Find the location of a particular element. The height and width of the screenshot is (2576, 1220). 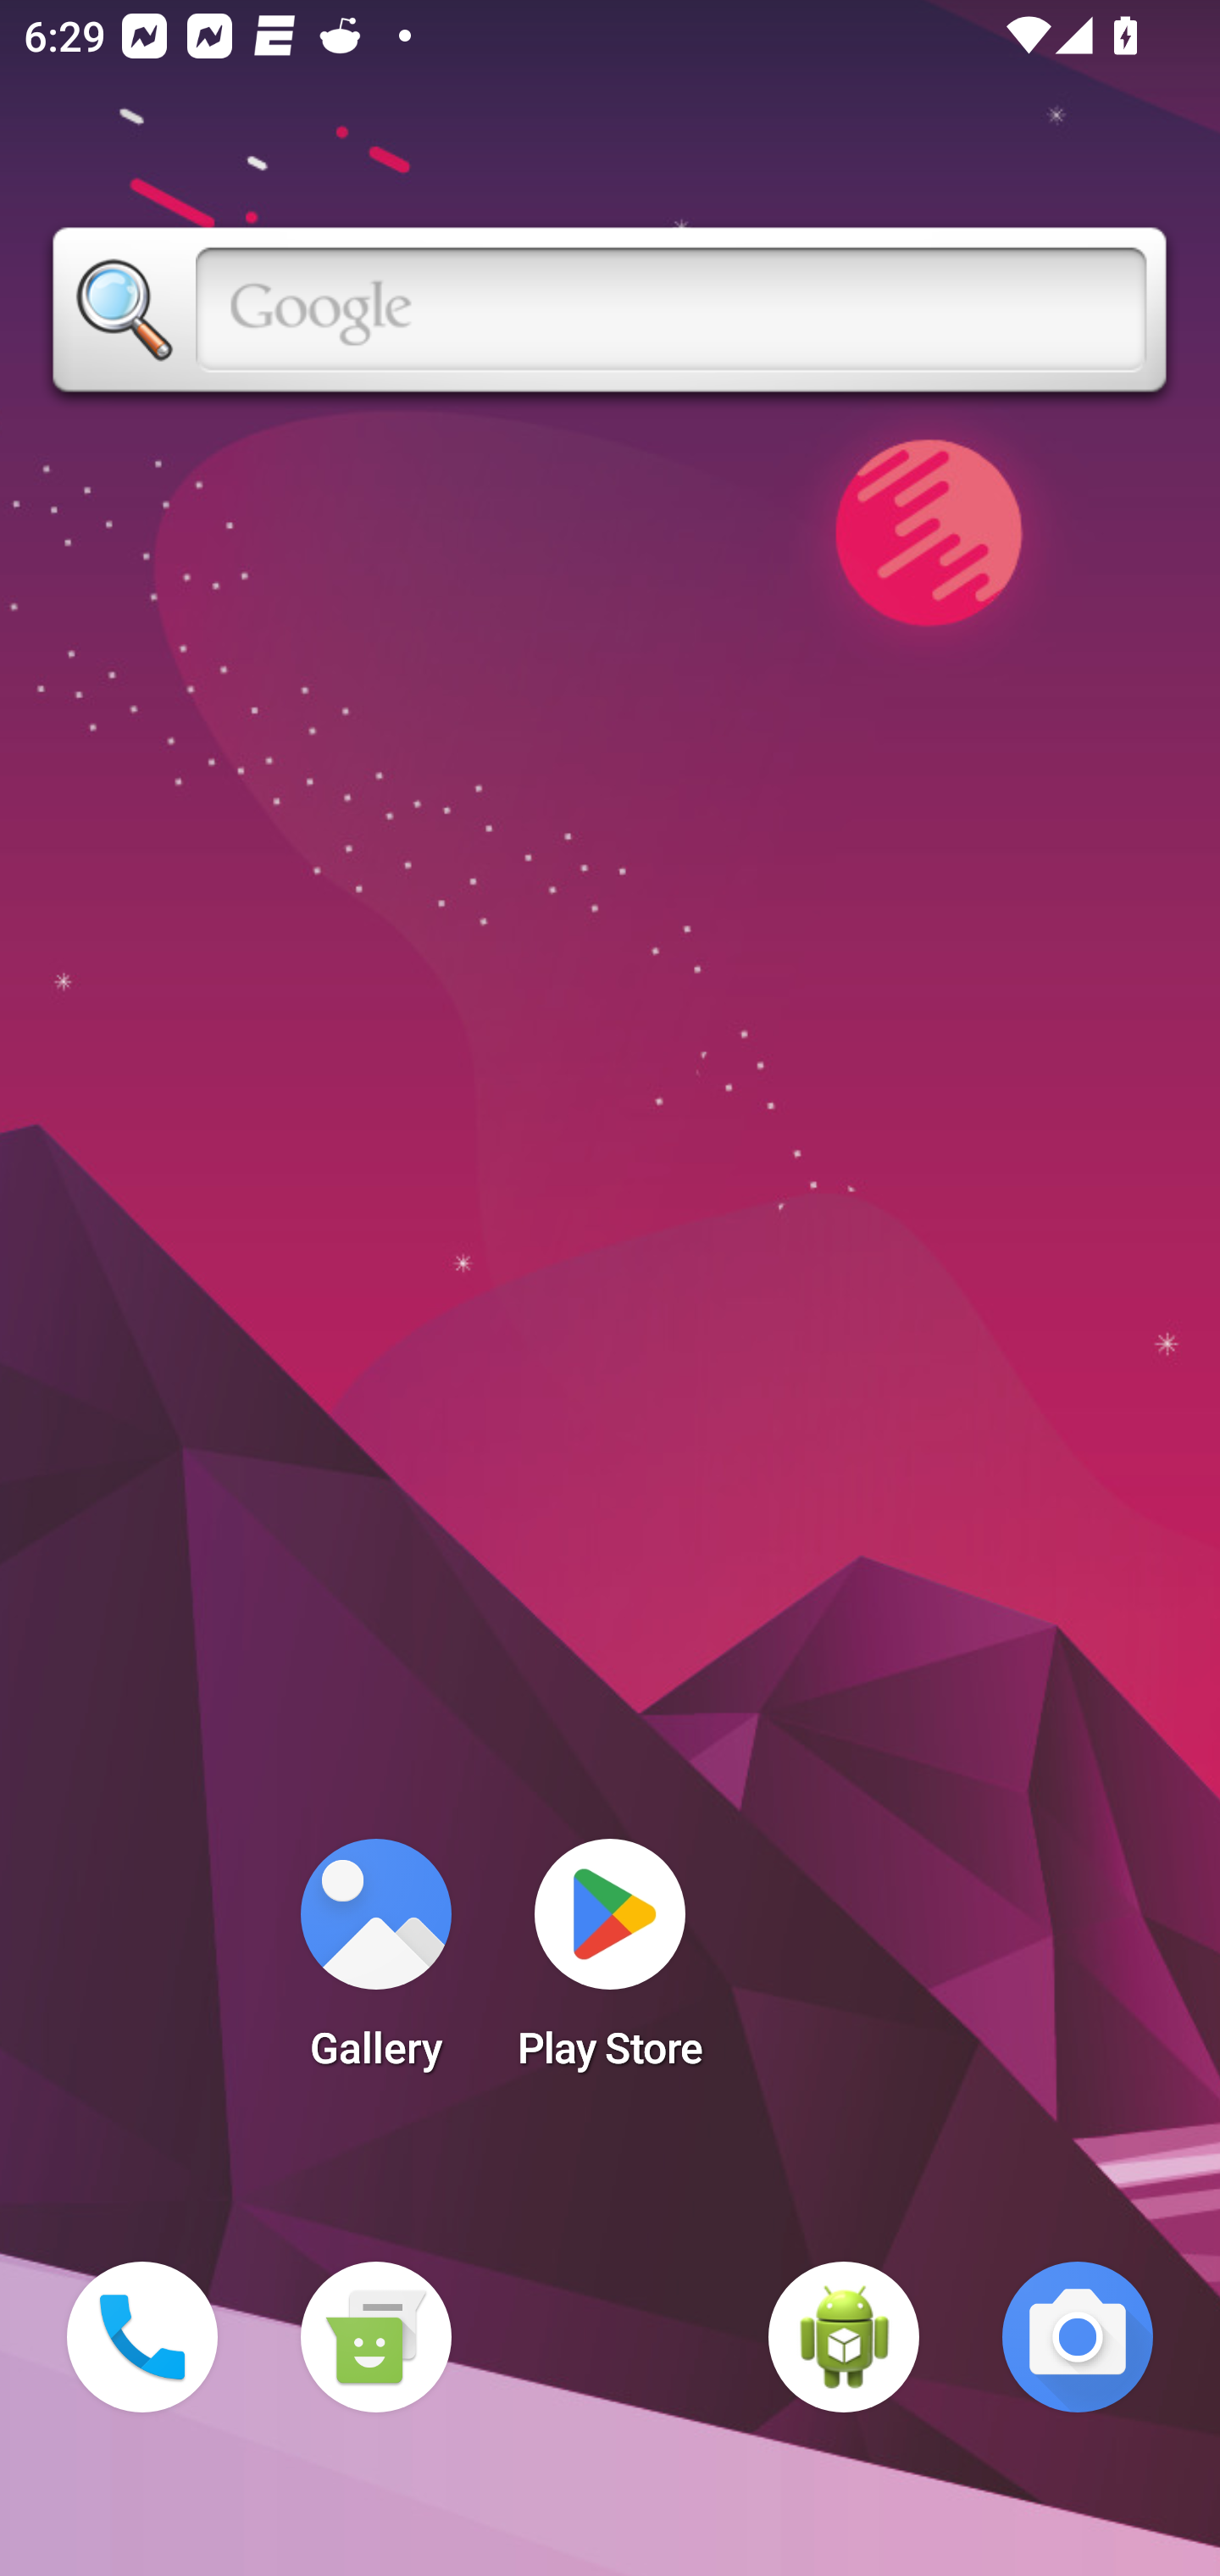

WebView Browser Tester is located at coordinates (844, 2337).